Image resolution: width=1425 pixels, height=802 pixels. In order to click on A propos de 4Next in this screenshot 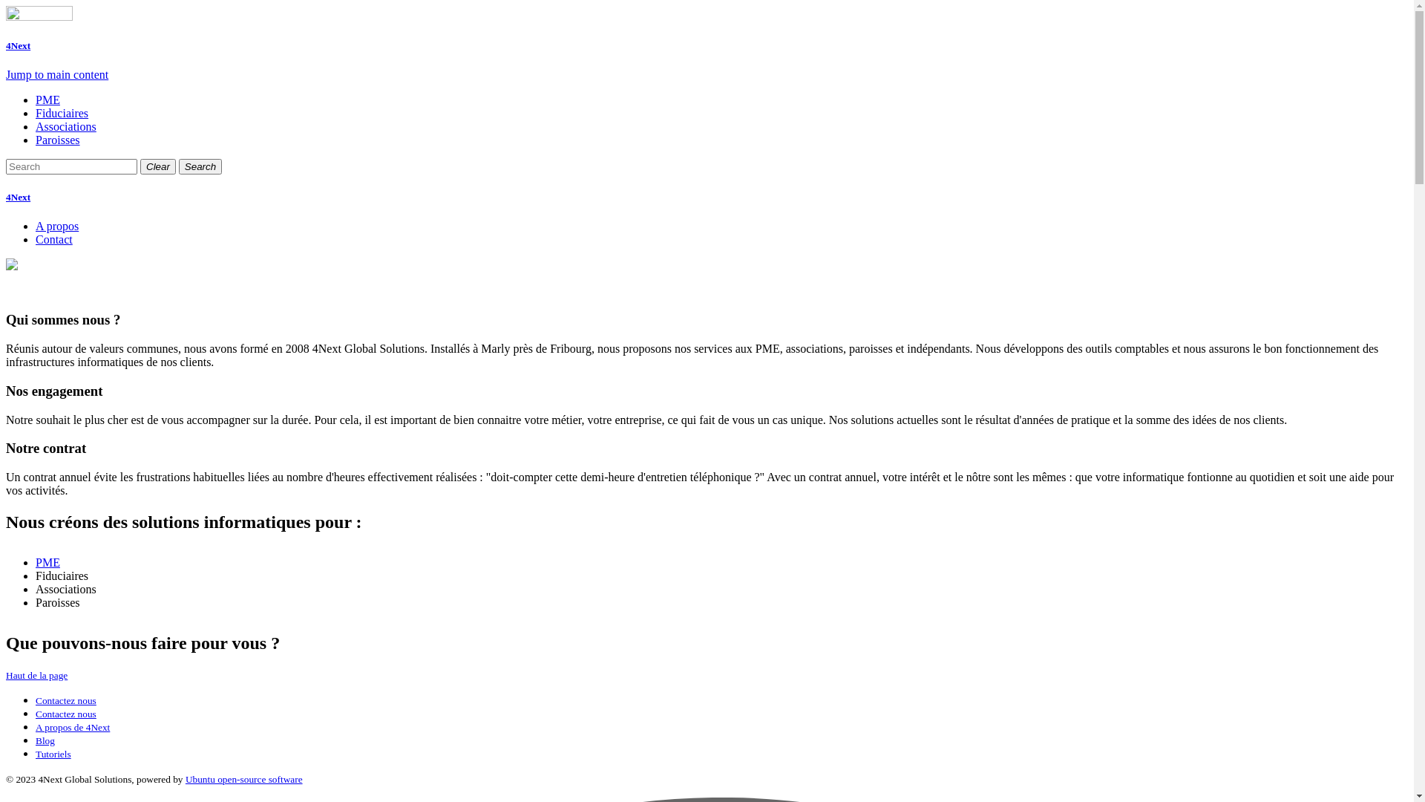, I will do `click(73, 726)`.